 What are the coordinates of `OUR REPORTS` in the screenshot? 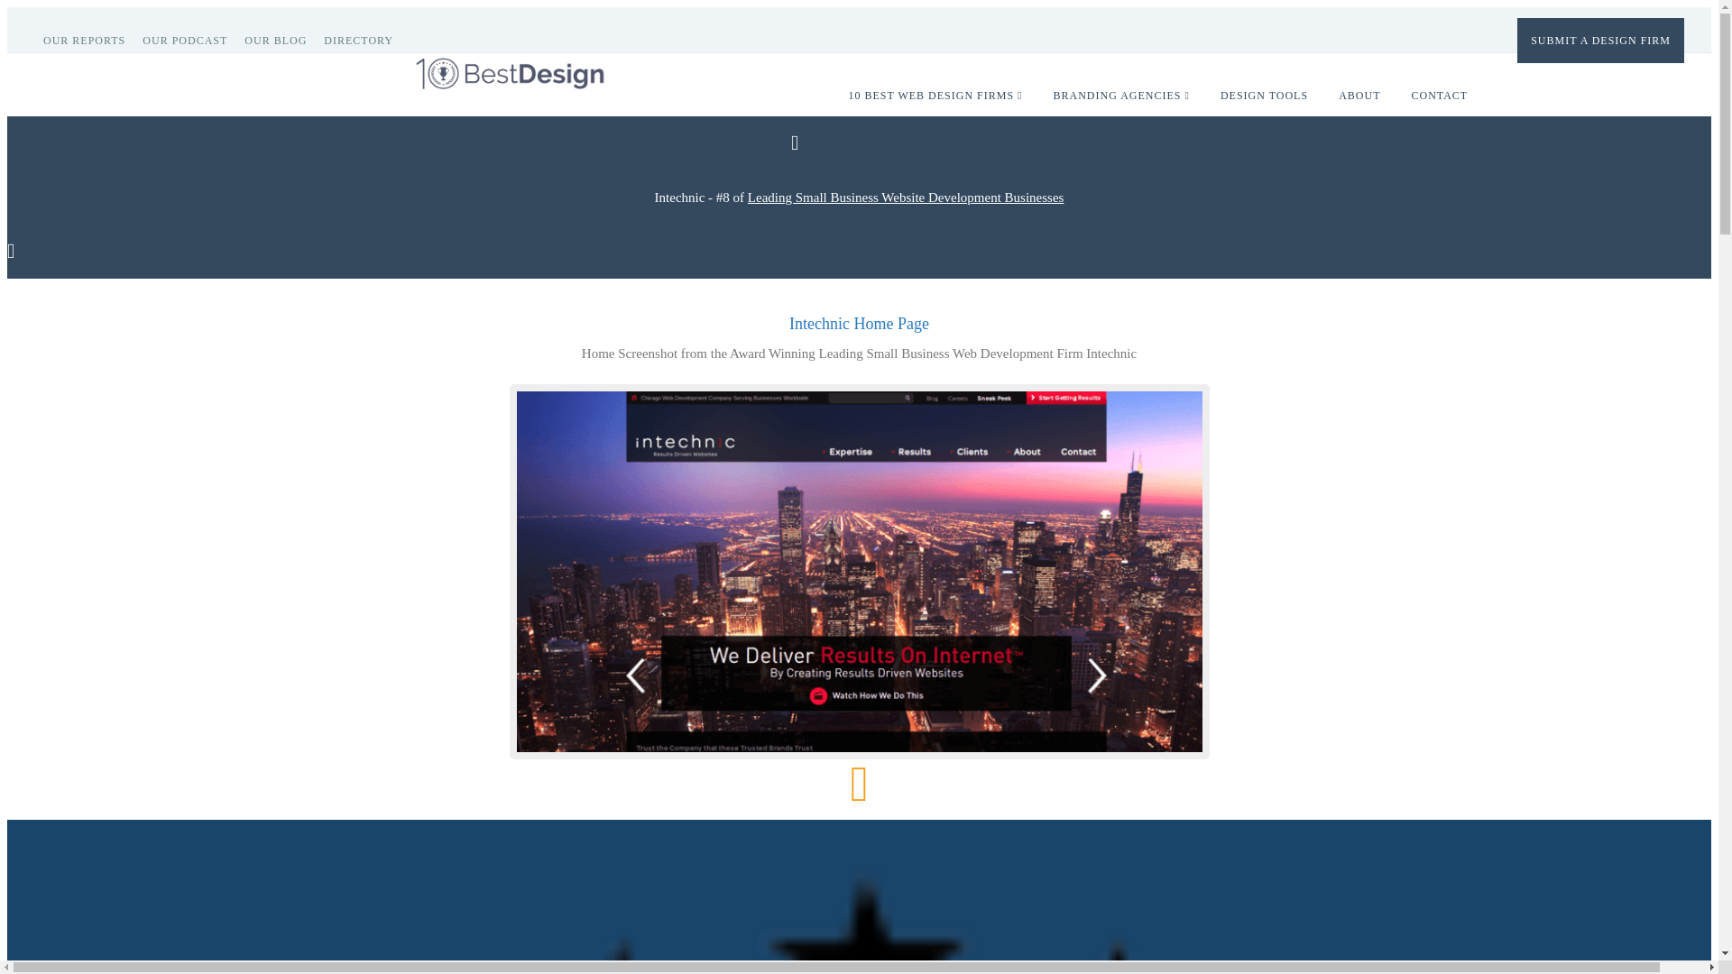 It's located at (90, 40).